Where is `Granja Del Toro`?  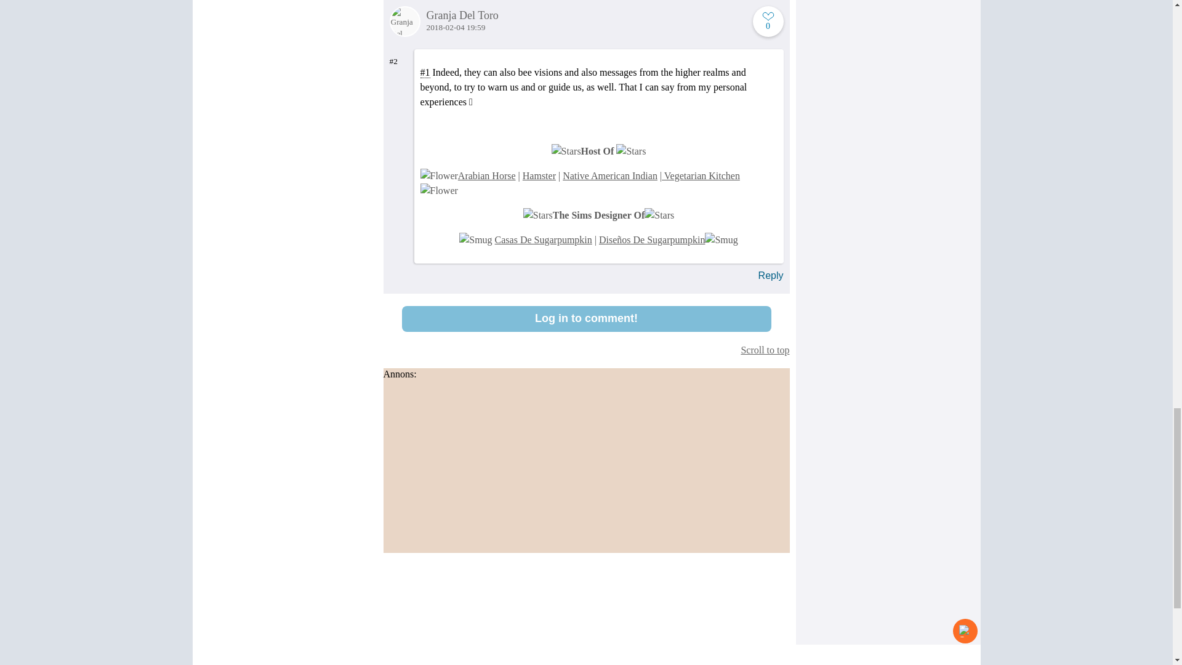
Granja Del Toro is located at coordinates (585, 15).